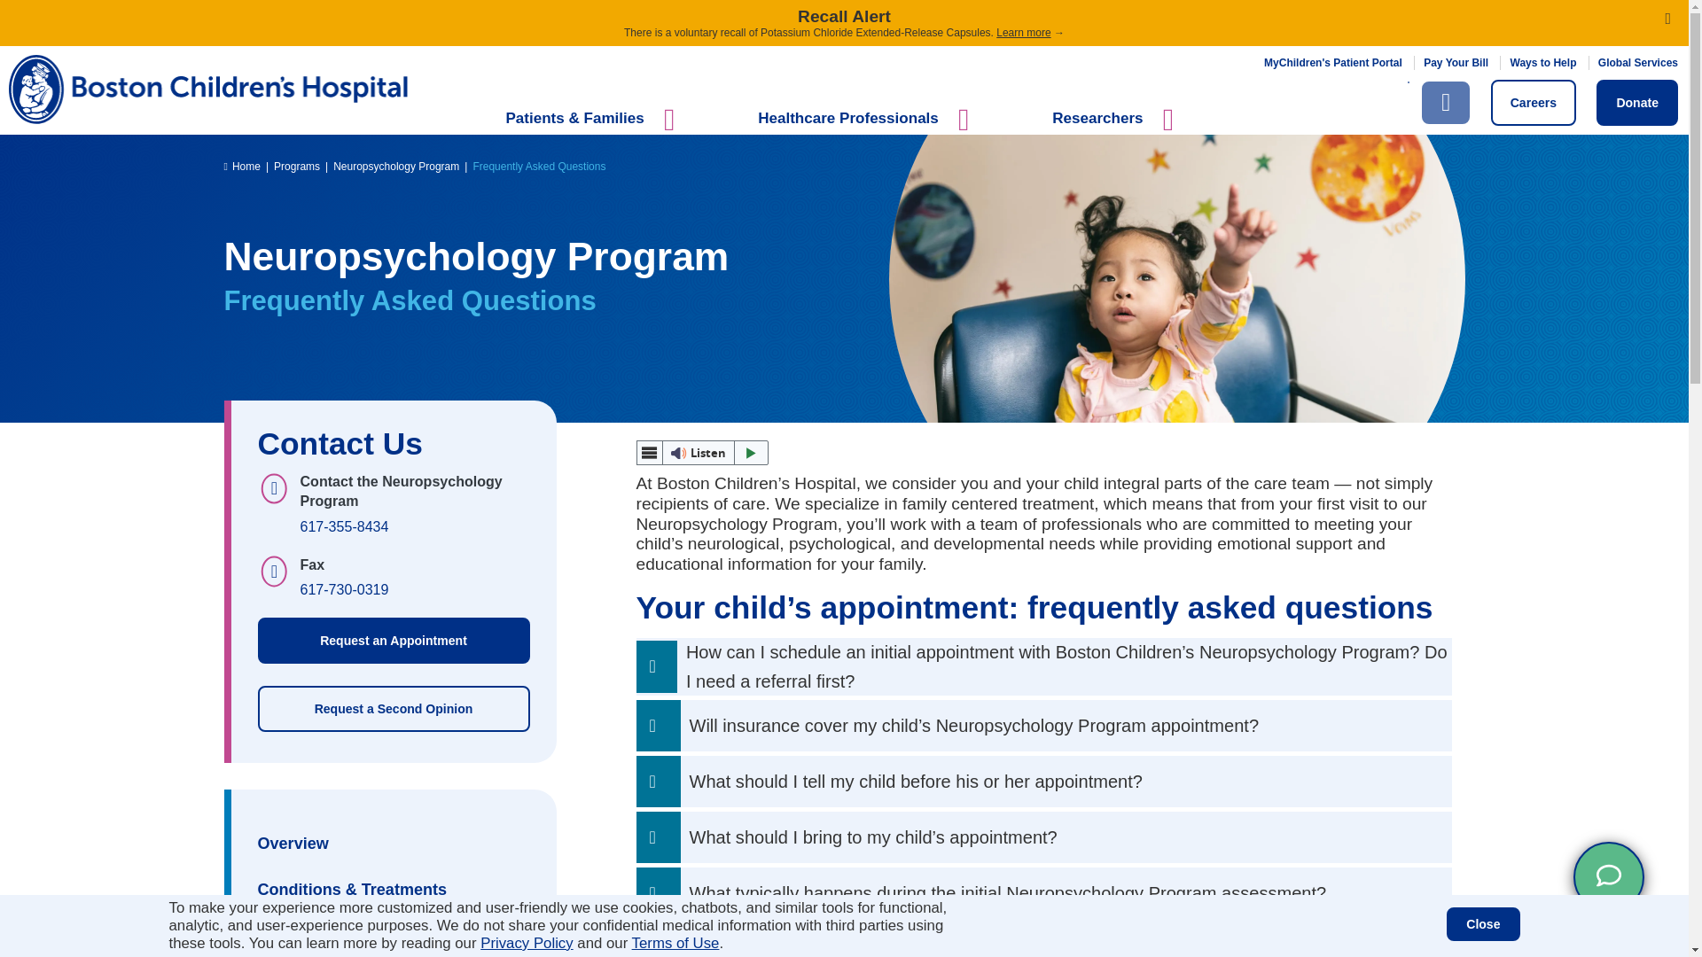  I want to click on Home, so click(795, 89).